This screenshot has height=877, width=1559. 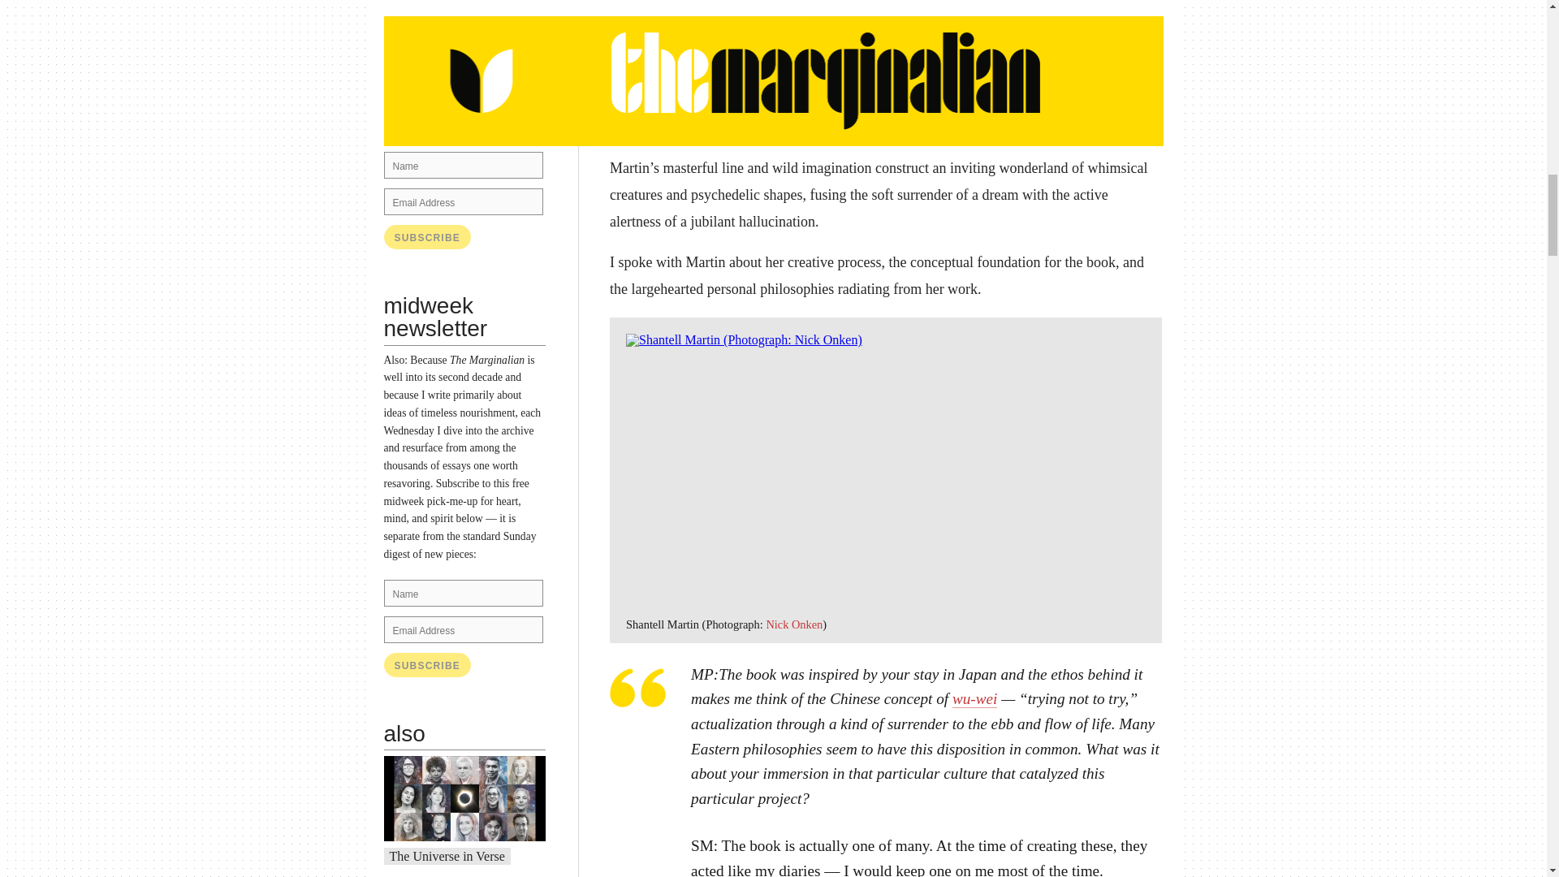 What do you see at coordinates (482, 109) in the screenshot?
I see `example` at bounding box center [482, 109].